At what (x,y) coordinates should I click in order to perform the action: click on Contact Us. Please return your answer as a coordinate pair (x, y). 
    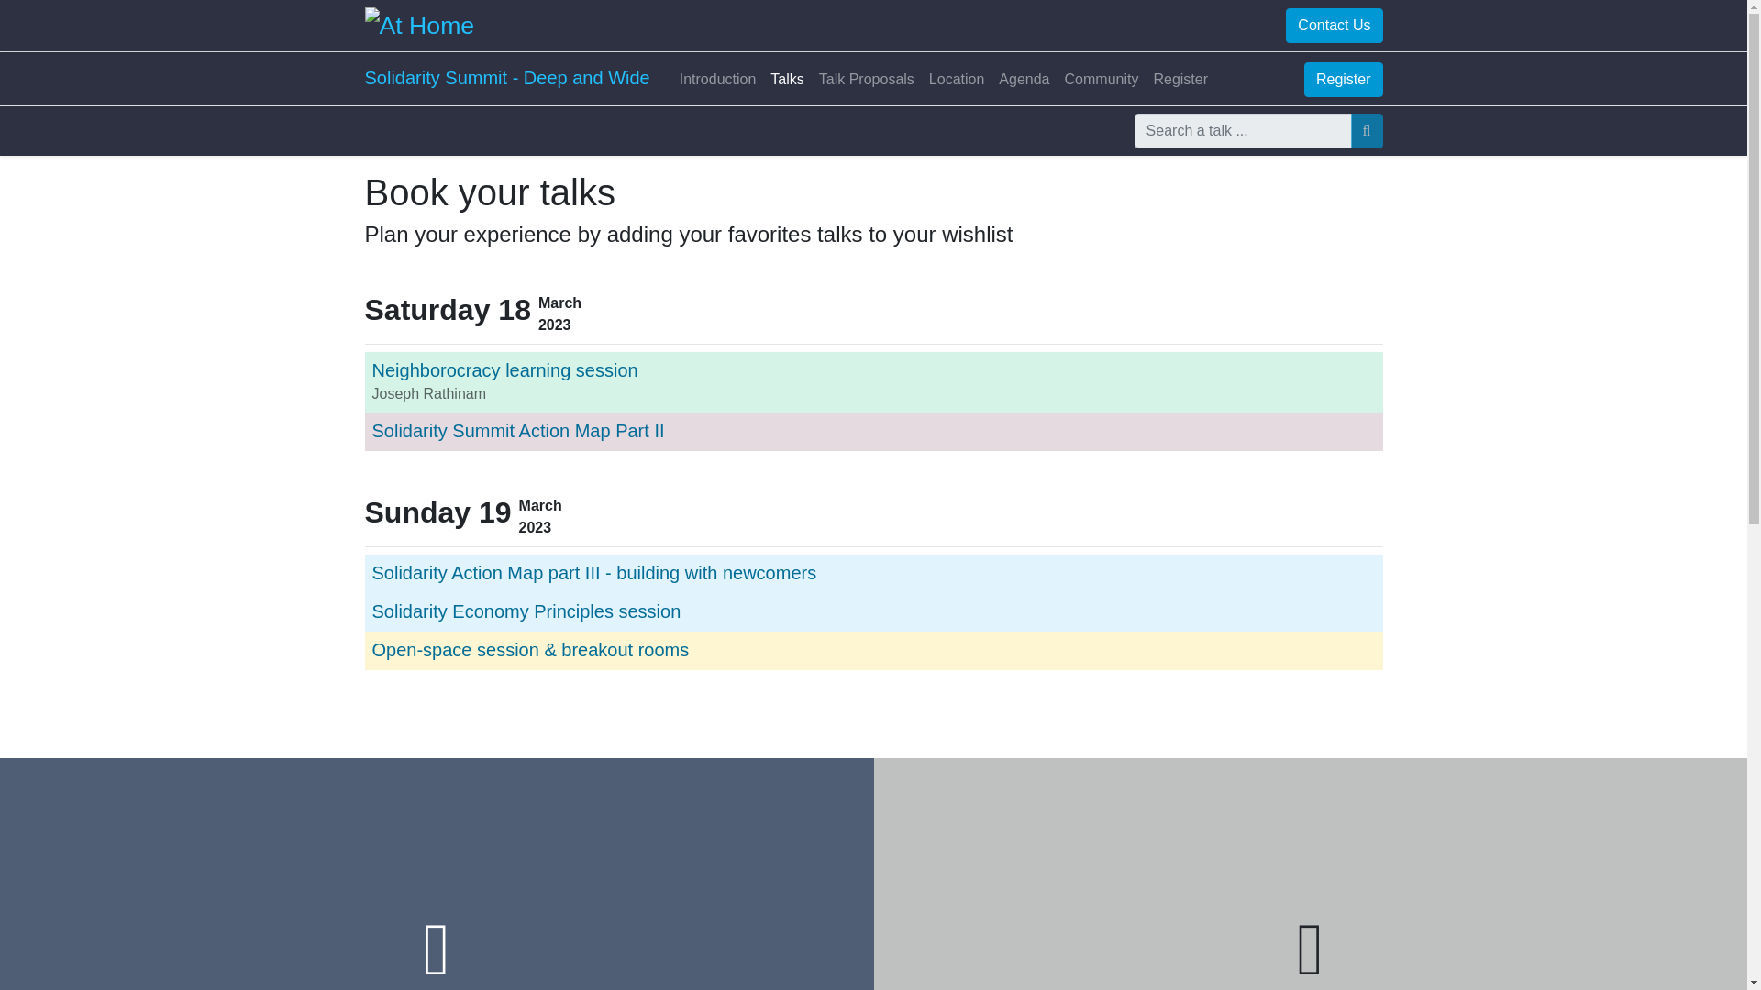
    Looking at the image, I should click on (1334, 26).